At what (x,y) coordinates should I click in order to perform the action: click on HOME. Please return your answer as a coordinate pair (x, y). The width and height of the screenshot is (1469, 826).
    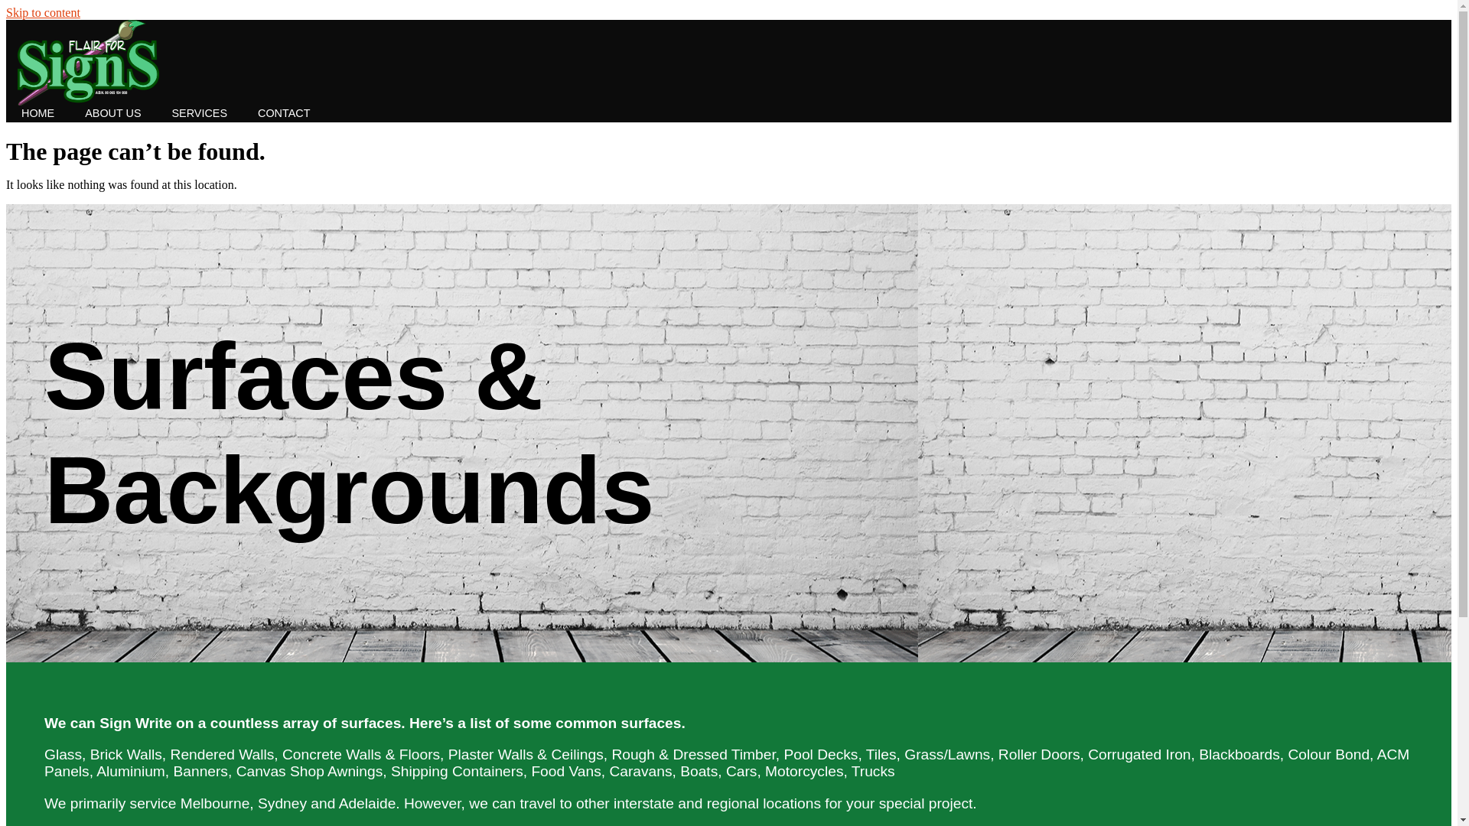
    Looking at the image, I should click on (38, 114).